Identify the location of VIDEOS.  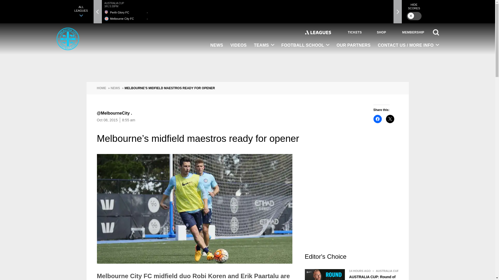
(239, 46).